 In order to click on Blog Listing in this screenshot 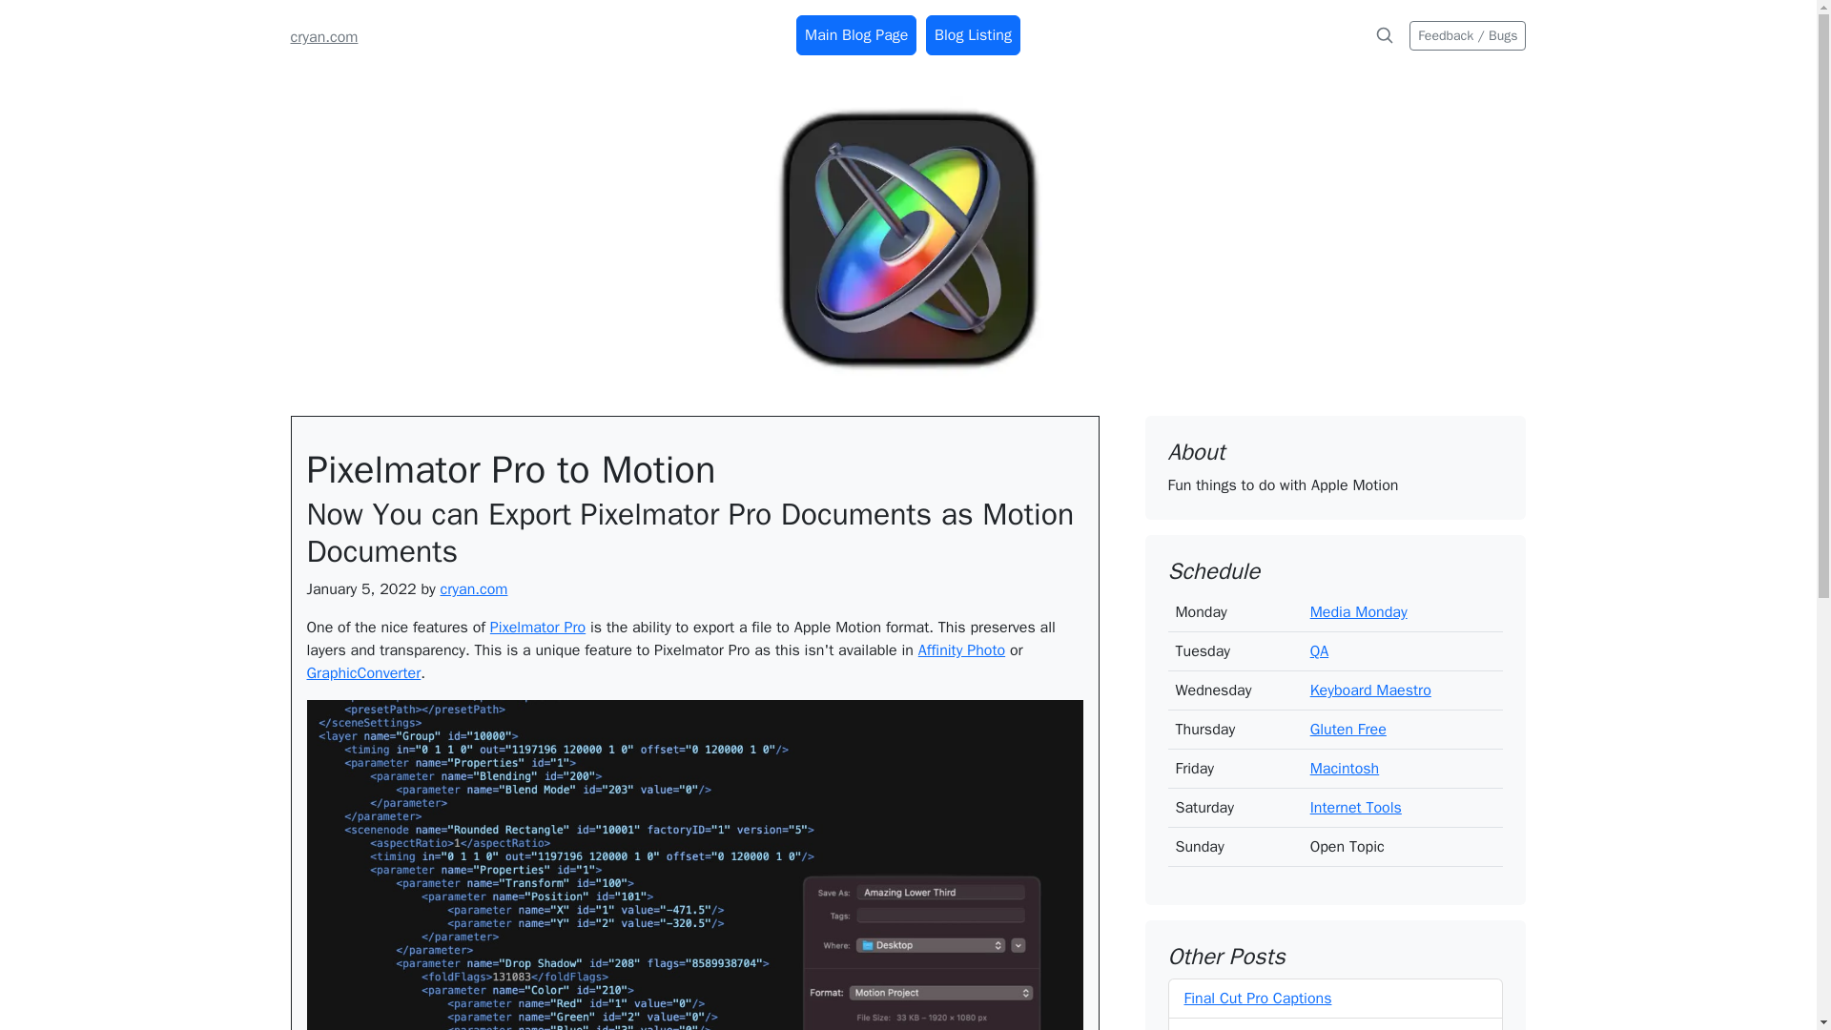, I will do `click(973, 35)`.